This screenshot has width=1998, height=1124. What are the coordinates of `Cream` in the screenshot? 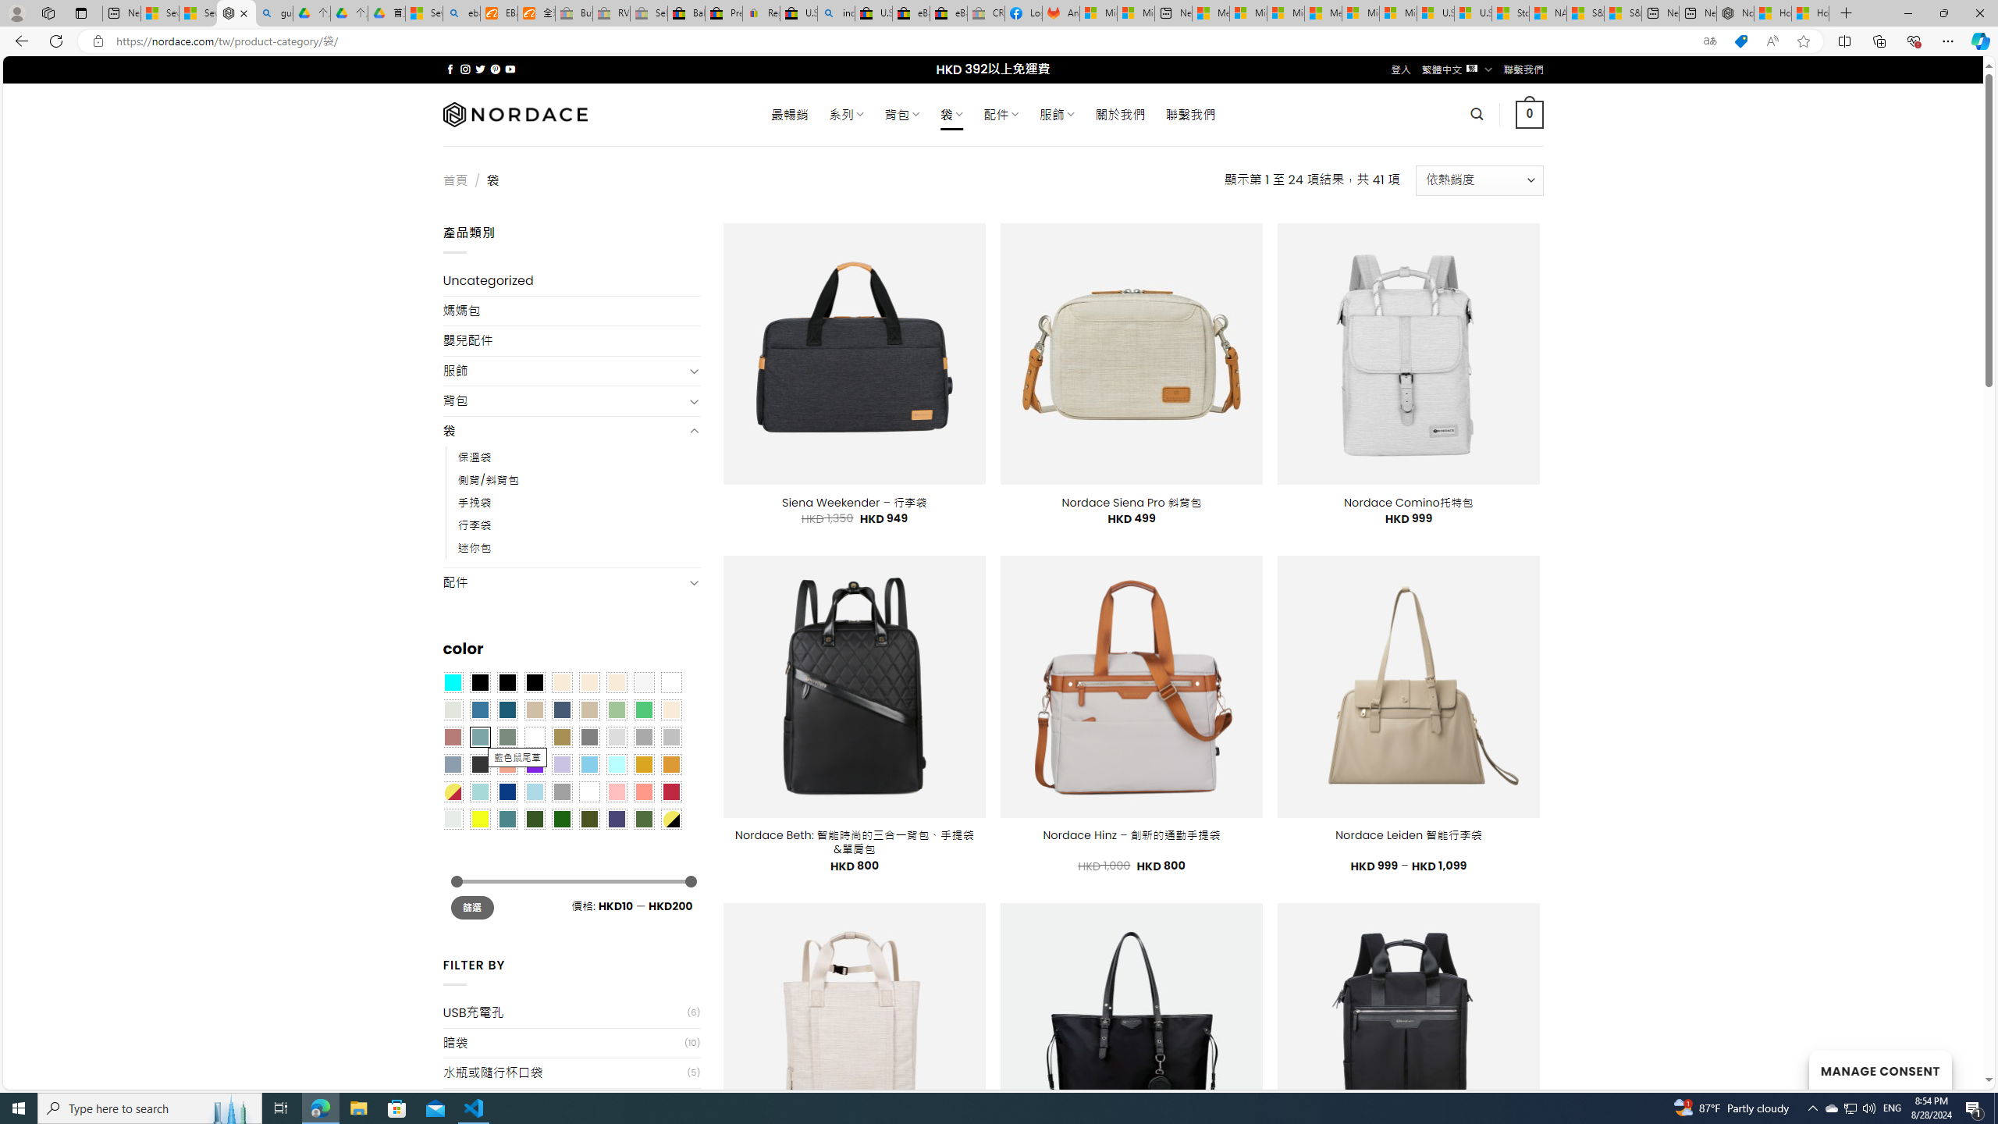 It's located at (617, 683).